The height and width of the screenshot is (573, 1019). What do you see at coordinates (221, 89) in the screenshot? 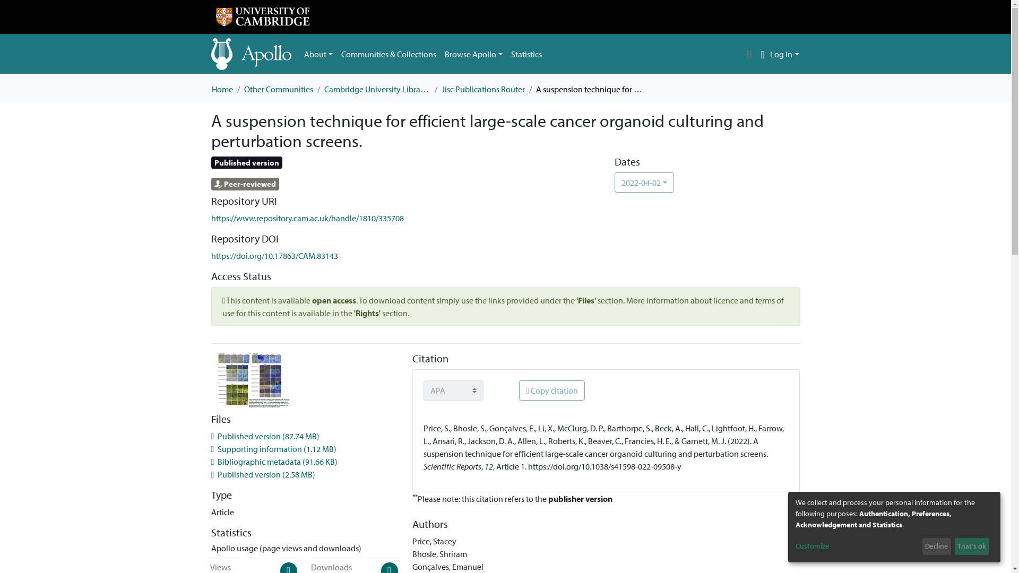
I see `Home` at bounding box center [221, 89].